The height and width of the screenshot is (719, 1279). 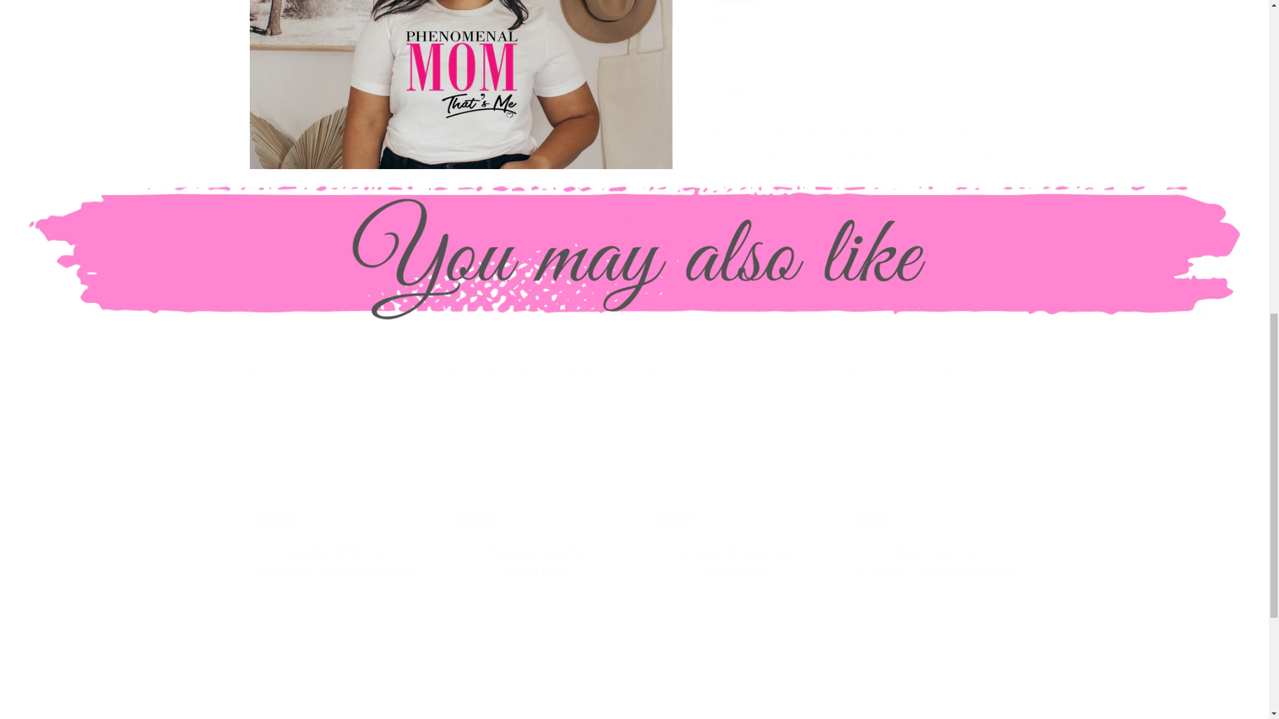 I want to click on 1, so click(x=755, y=31).